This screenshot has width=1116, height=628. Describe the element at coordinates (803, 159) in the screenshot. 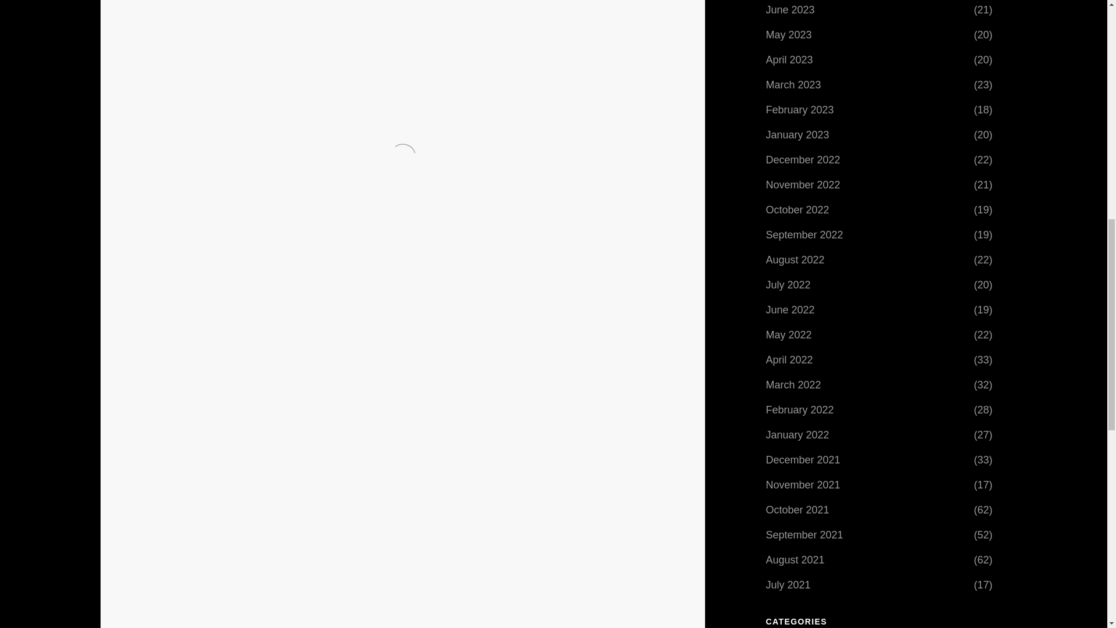

I see `December 2022` at that location.